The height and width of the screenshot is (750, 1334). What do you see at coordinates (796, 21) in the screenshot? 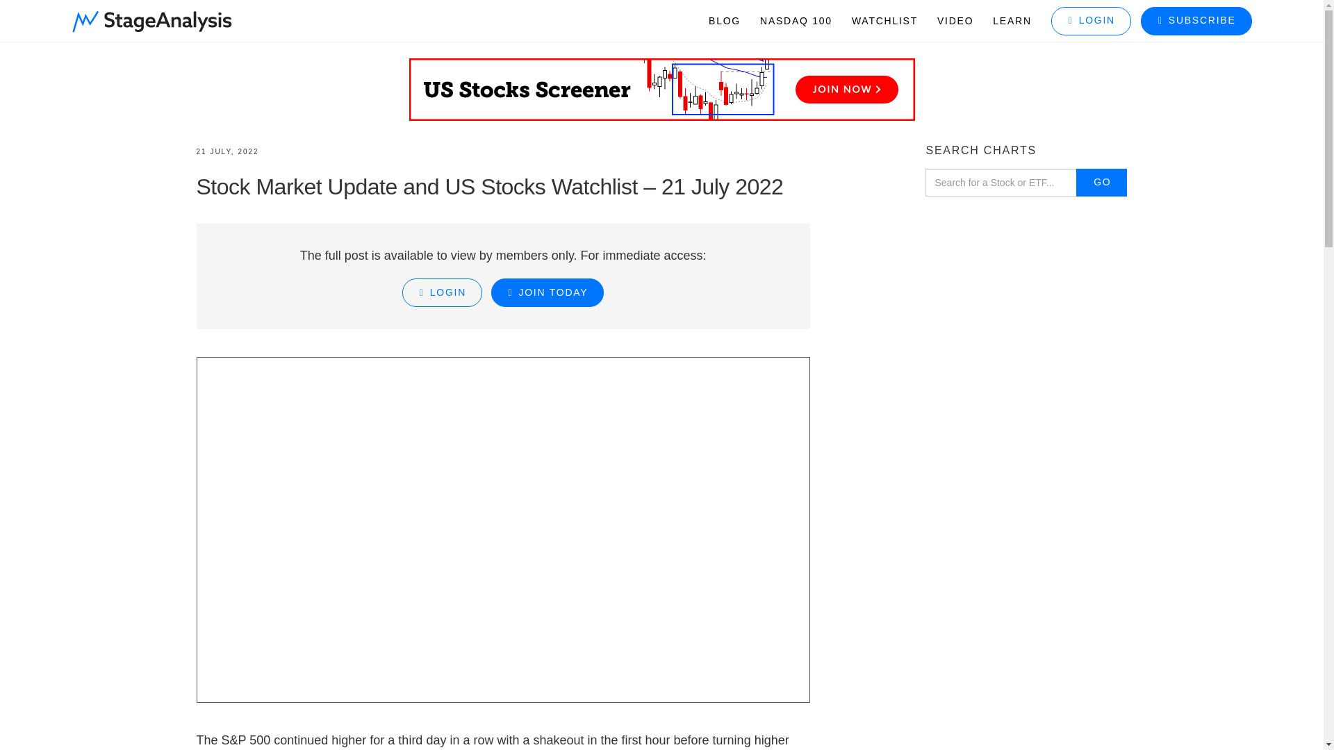
I see `NASDAQ 100` at bounding box center [796, 21].